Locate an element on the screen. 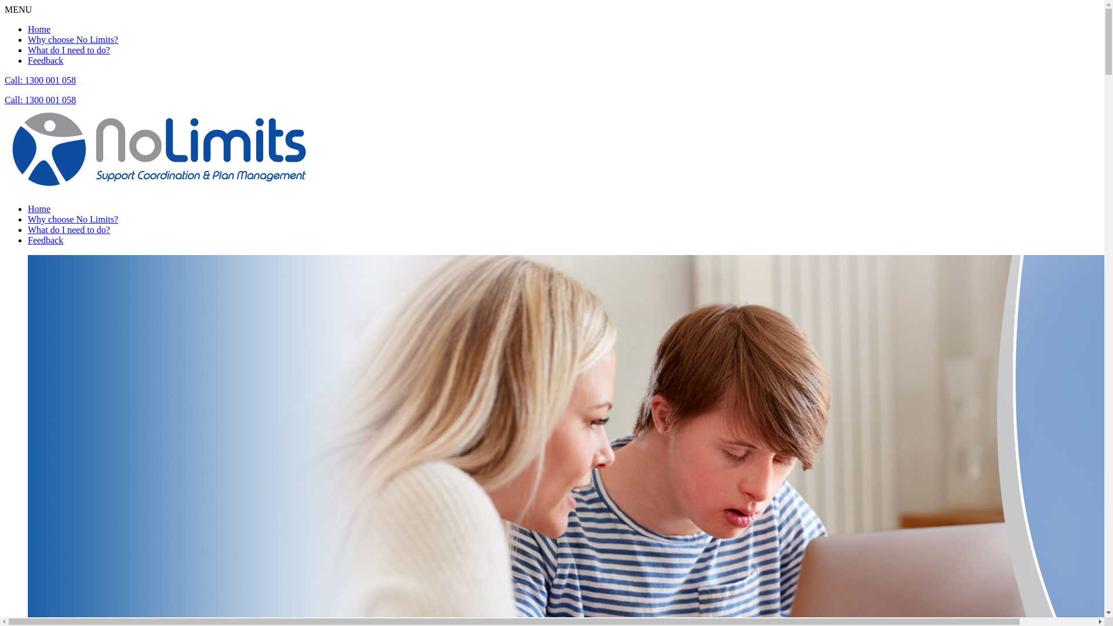 The width and height of the screenshot is (1113, 626). Push Productions is located at coordinates (159, 189).